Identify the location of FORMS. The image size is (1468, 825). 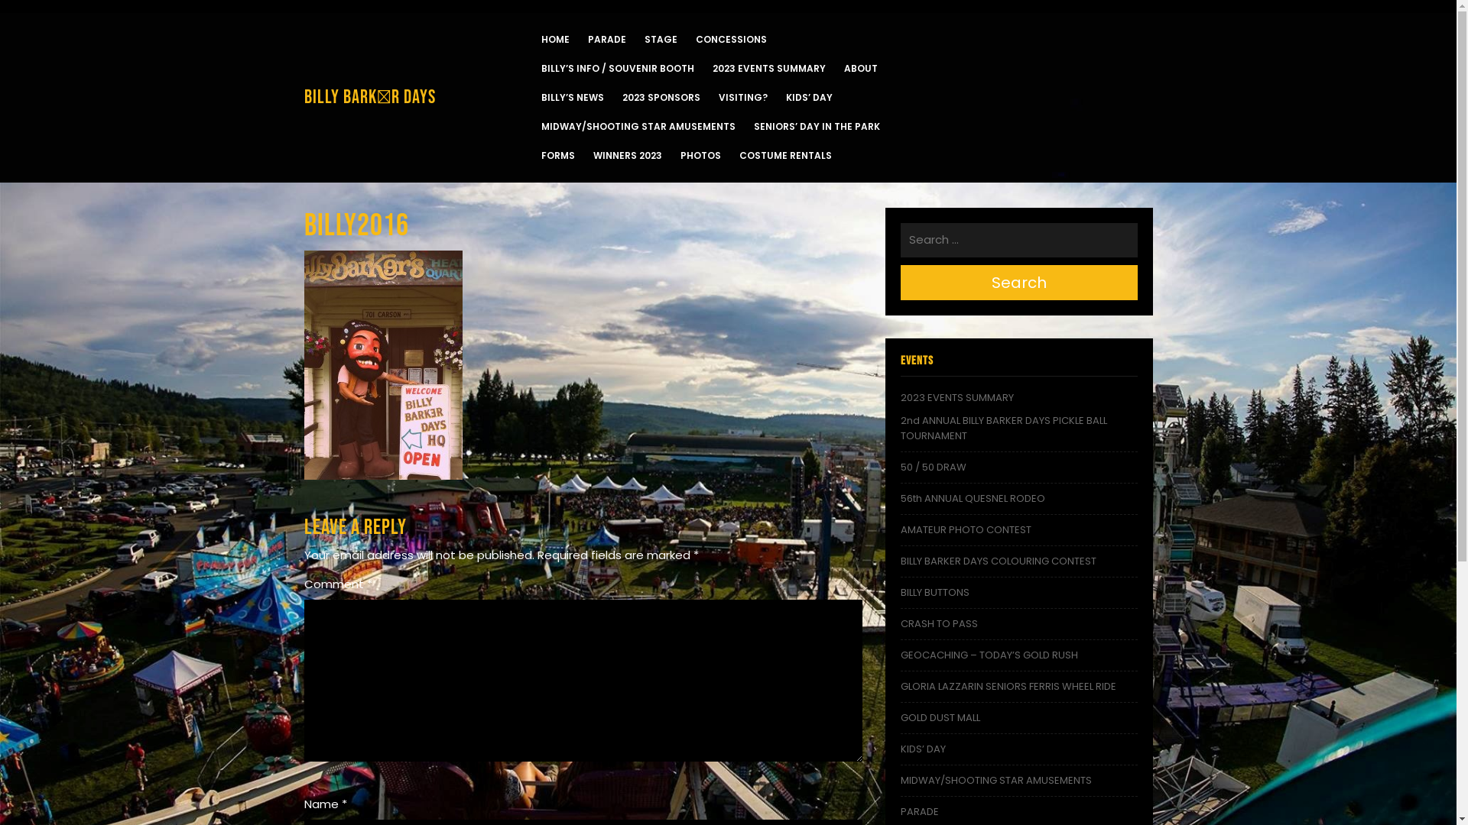
(558, 156).